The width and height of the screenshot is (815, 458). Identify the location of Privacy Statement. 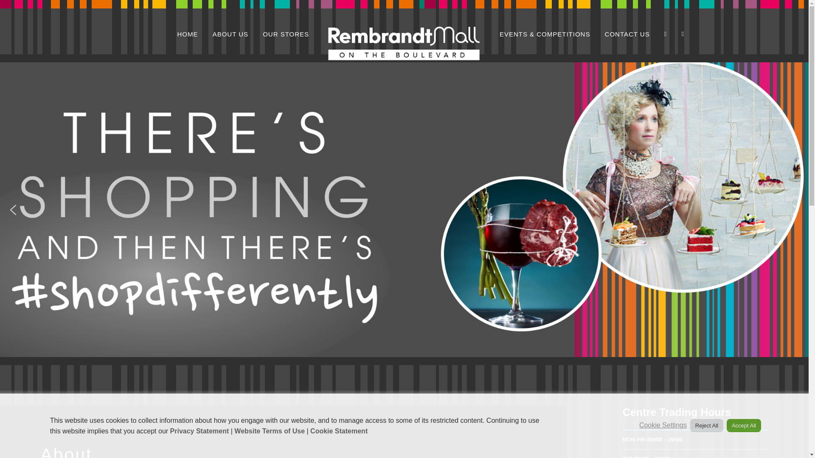
(200, 431).